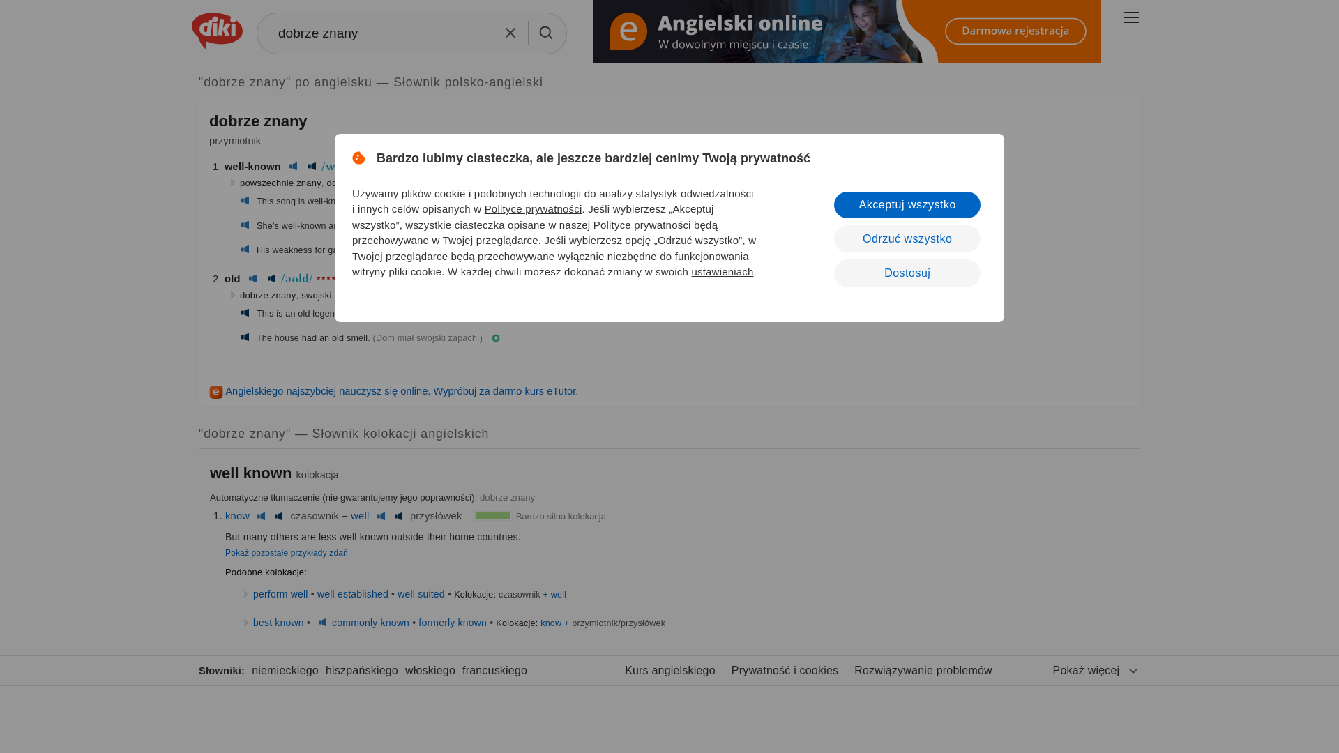 The image size is (1339, 753). What do you see at coordinates (252, 167) in the screenshot?
I see `well-known` at bounding box center [252, 167].